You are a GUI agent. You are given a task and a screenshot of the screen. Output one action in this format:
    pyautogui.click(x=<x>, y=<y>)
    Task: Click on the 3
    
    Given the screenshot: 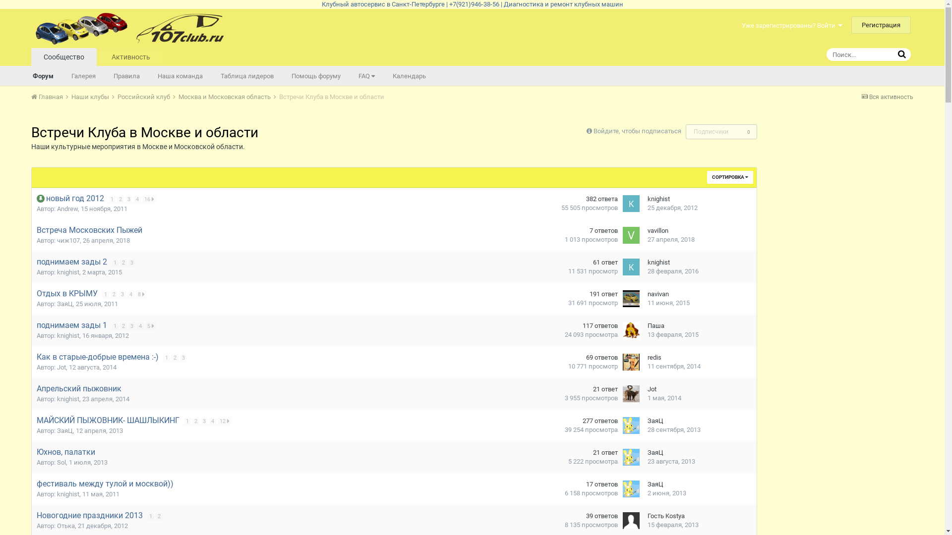 What is the action you would take?
    pyautogui.click(x=129, y=200)
    